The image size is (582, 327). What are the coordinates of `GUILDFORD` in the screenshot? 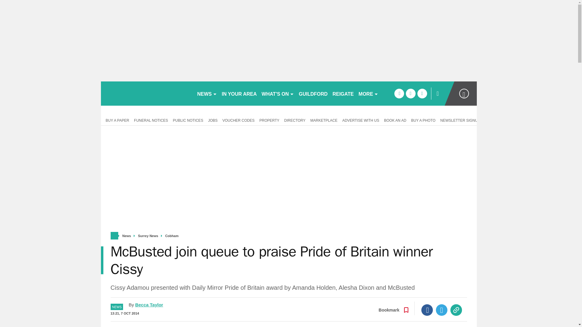 It's located at (313, 93).